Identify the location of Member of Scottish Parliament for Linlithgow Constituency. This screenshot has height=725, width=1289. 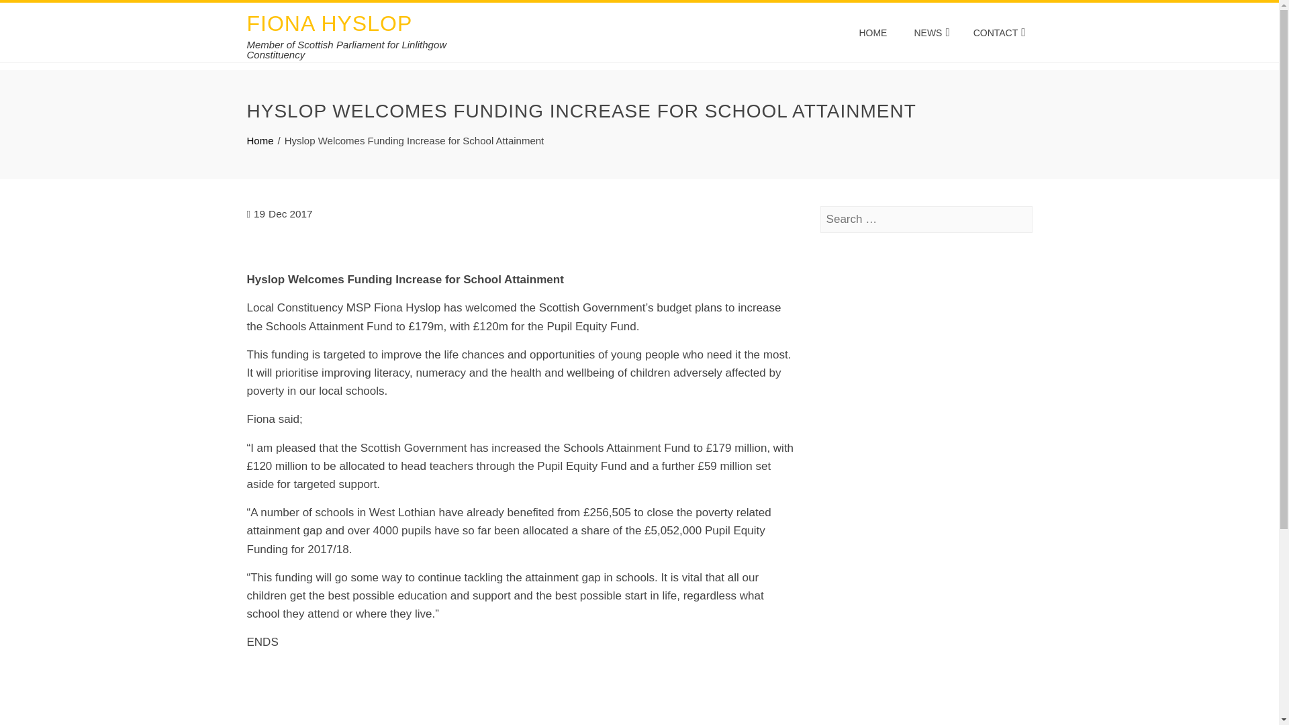
(347, 50).